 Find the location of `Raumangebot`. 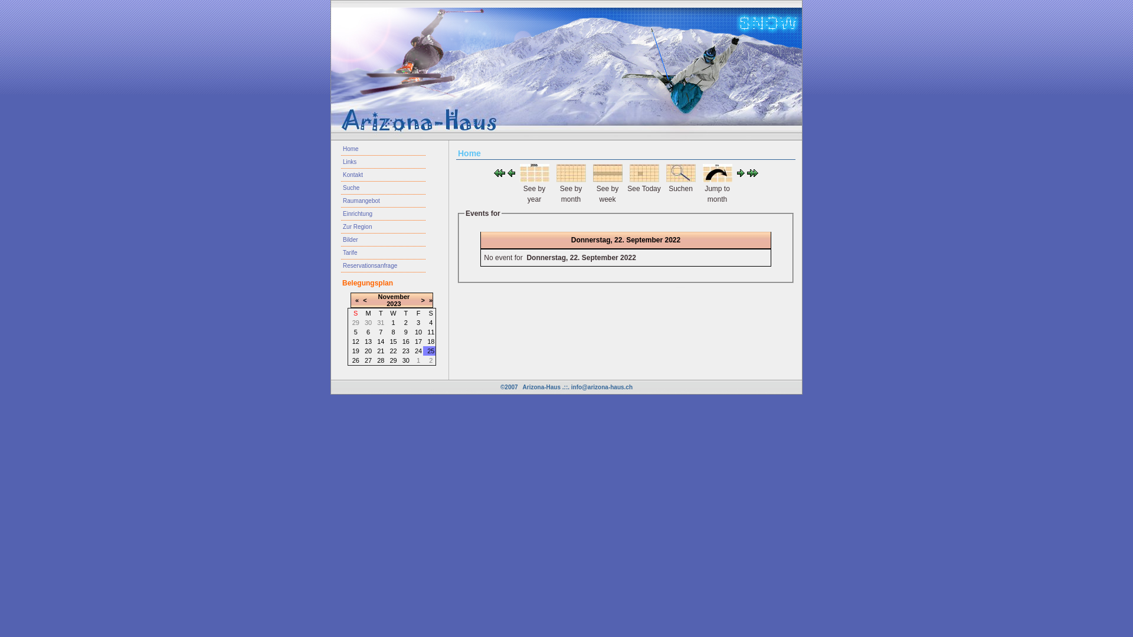

Raumangebot is located at coordinates (384, 201).